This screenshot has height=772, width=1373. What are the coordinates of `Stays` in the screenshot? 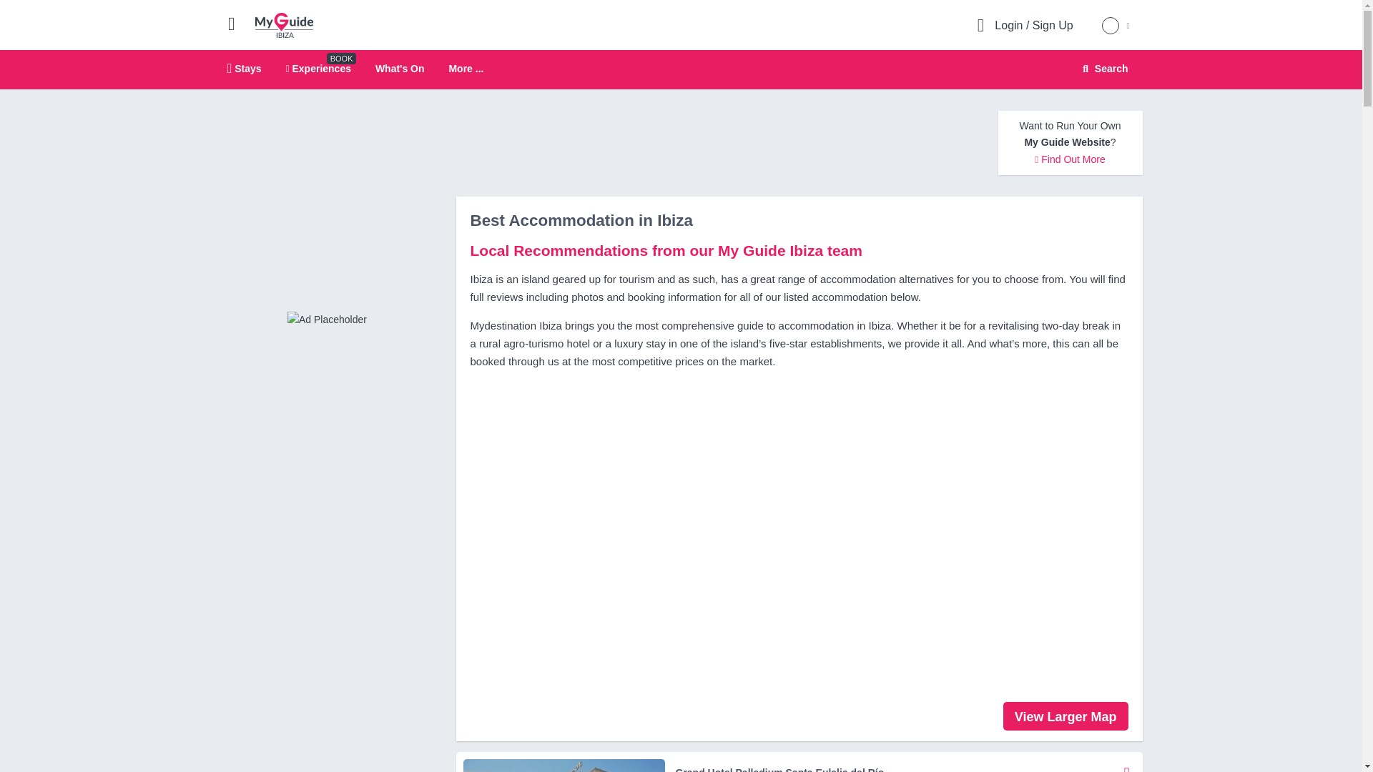 It's located at (245, 68).